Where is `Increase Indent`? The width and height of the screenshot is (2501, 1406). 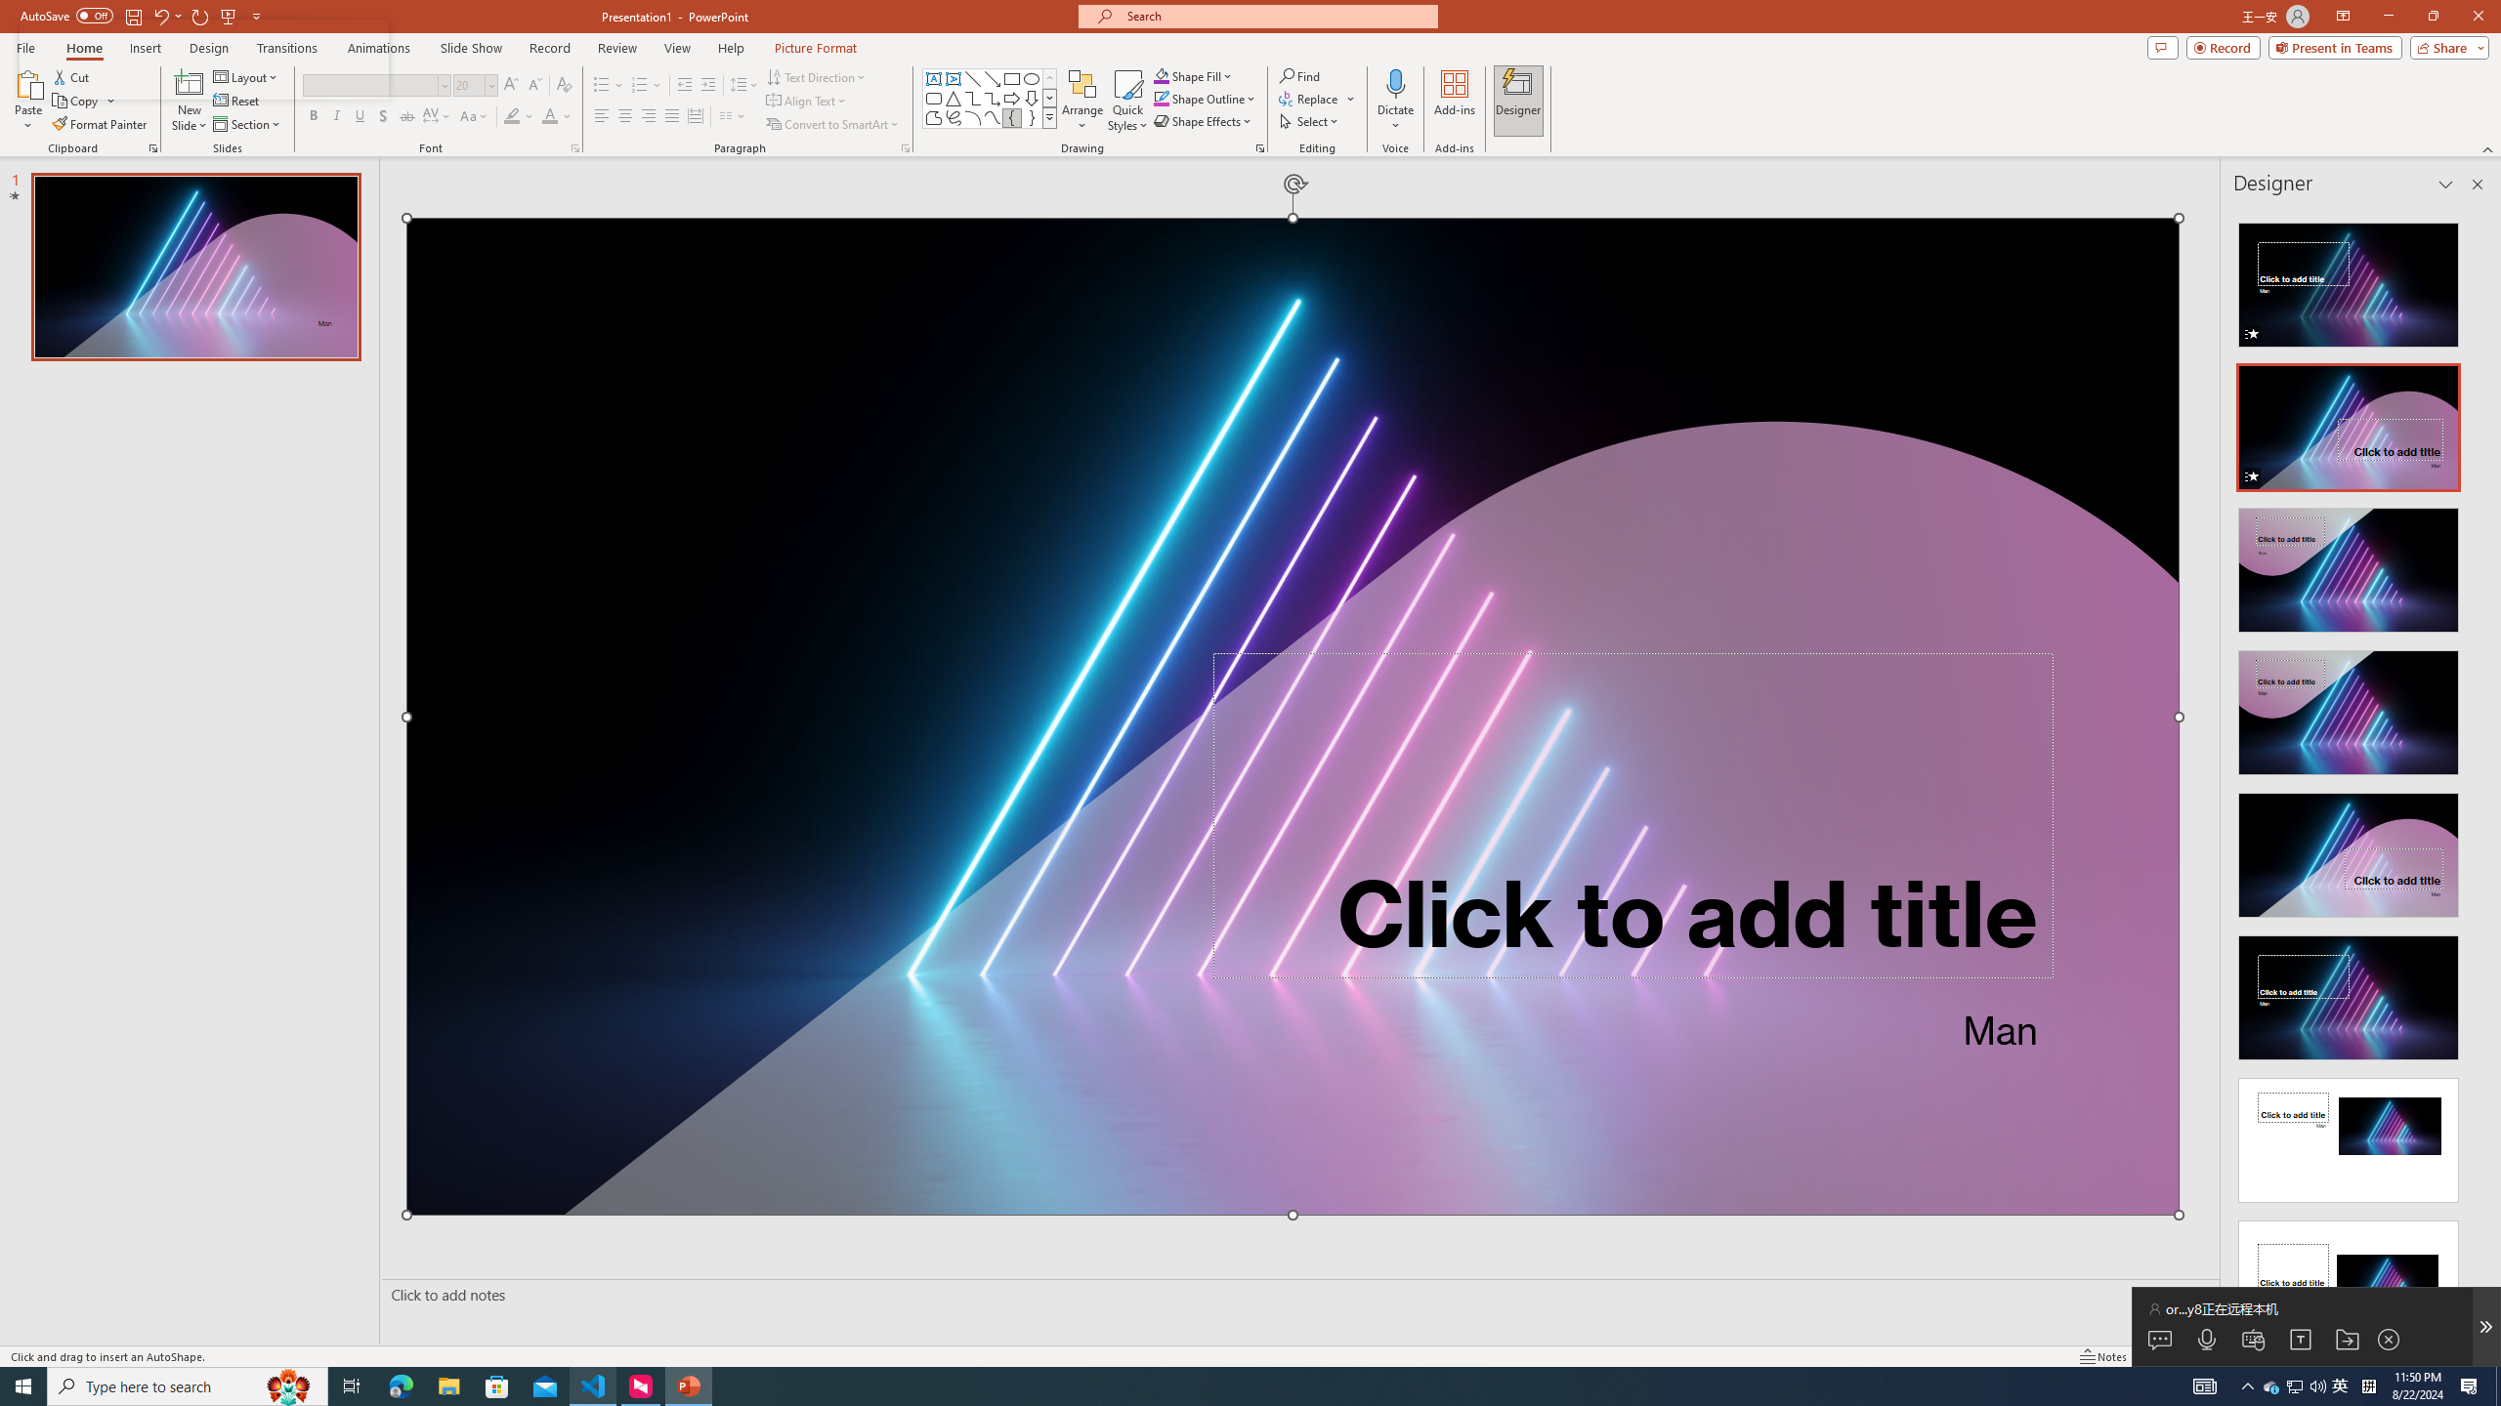 Increase Indent is located at coordinates (709, 86).